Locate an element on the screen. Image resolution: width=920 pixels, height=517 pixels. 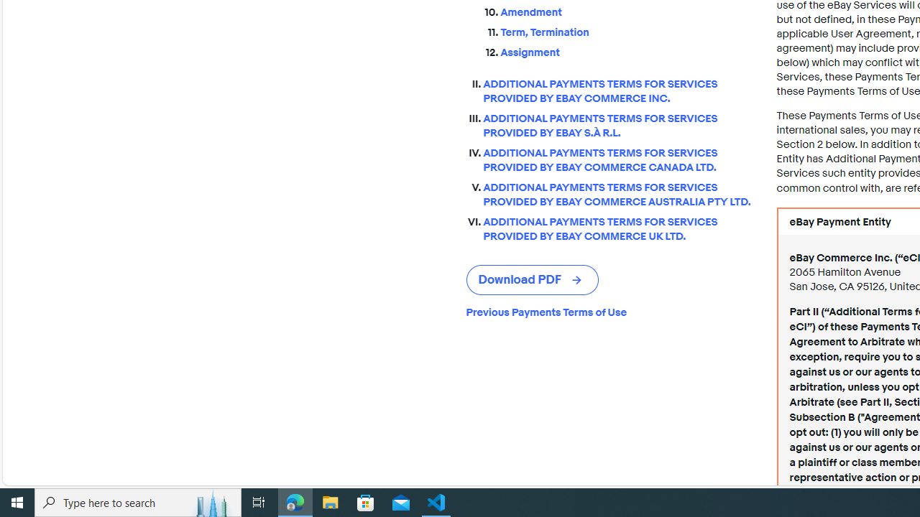
Assignment is located at coordinates (627, 53).